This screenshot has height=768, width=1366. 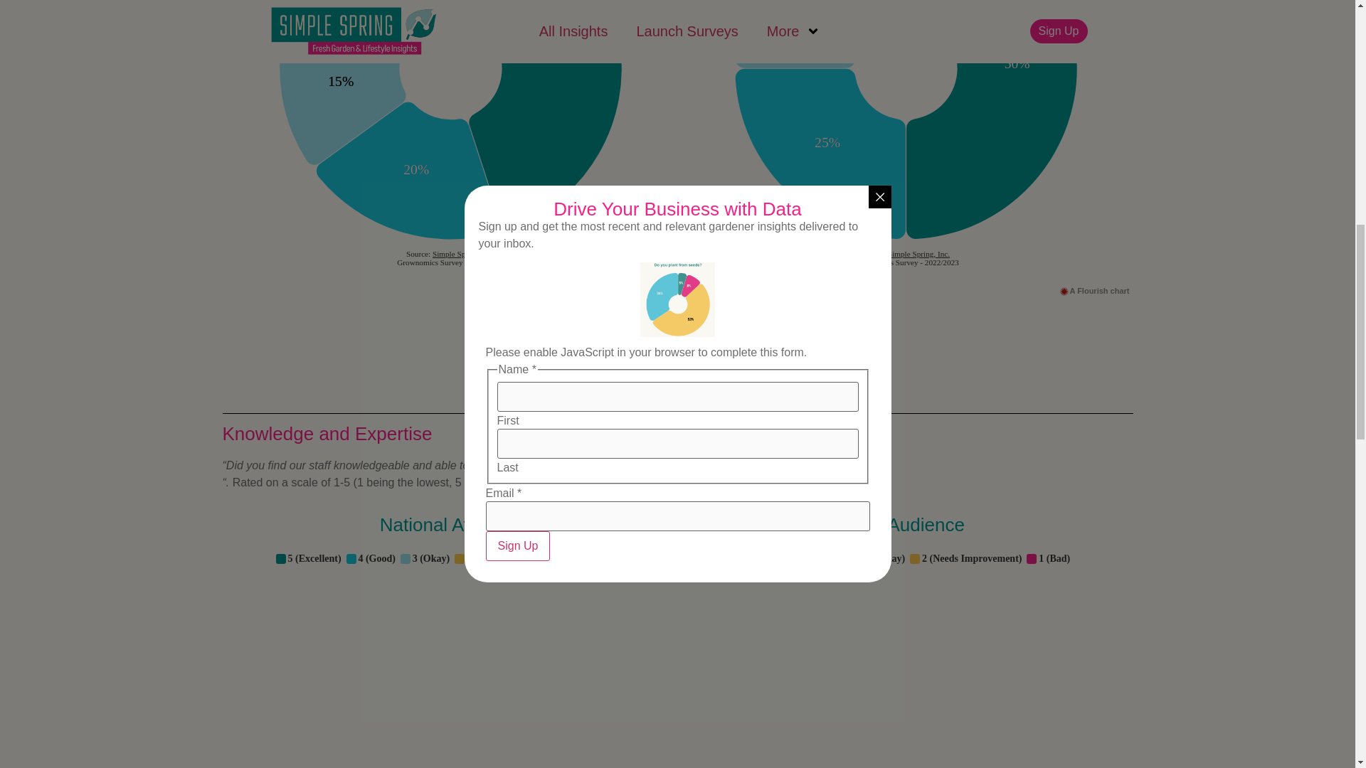 I want to click on Interactive or visual content, so click(x=450, y=658).